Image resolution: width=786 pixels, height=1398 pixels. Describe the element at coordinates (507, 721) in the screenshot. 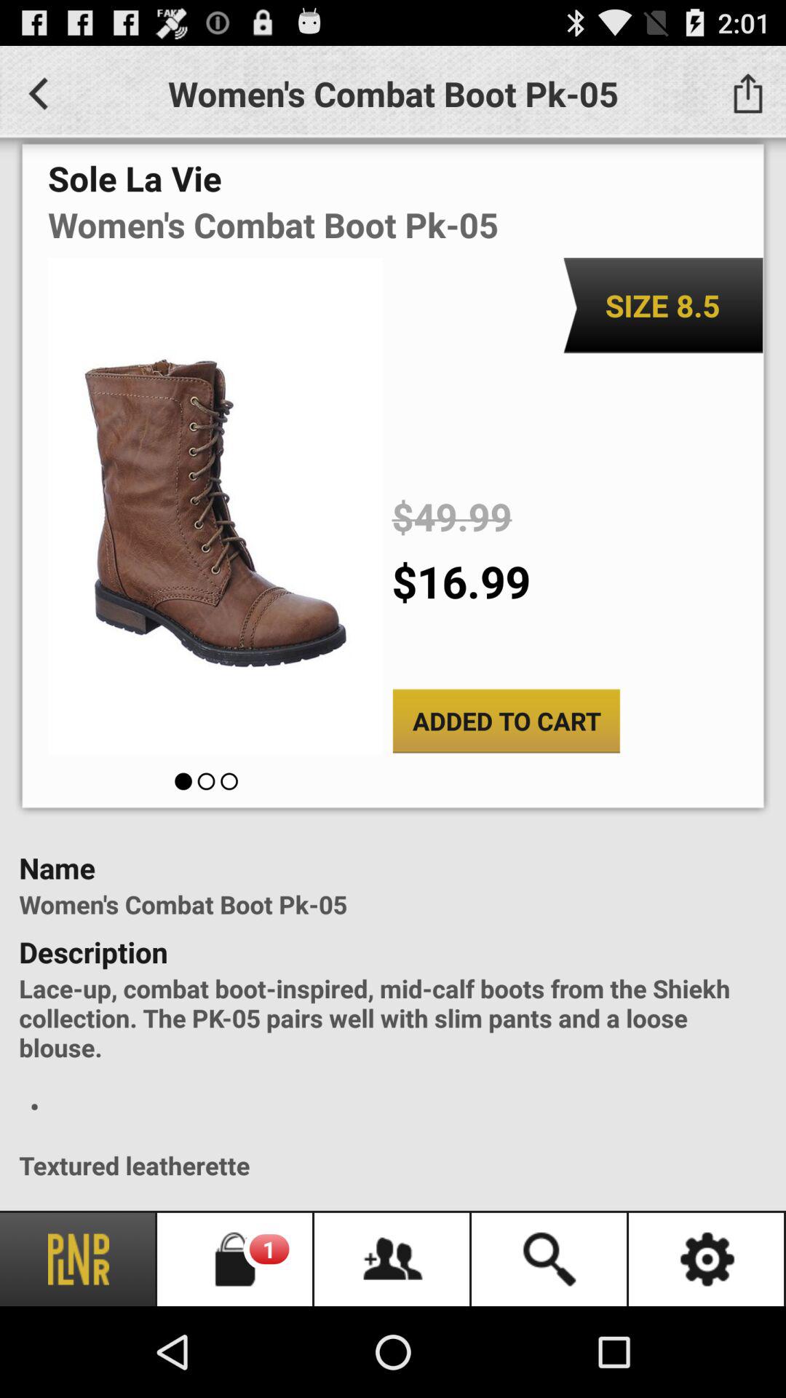

I see `tap icon below the $16.99 item` at that location.